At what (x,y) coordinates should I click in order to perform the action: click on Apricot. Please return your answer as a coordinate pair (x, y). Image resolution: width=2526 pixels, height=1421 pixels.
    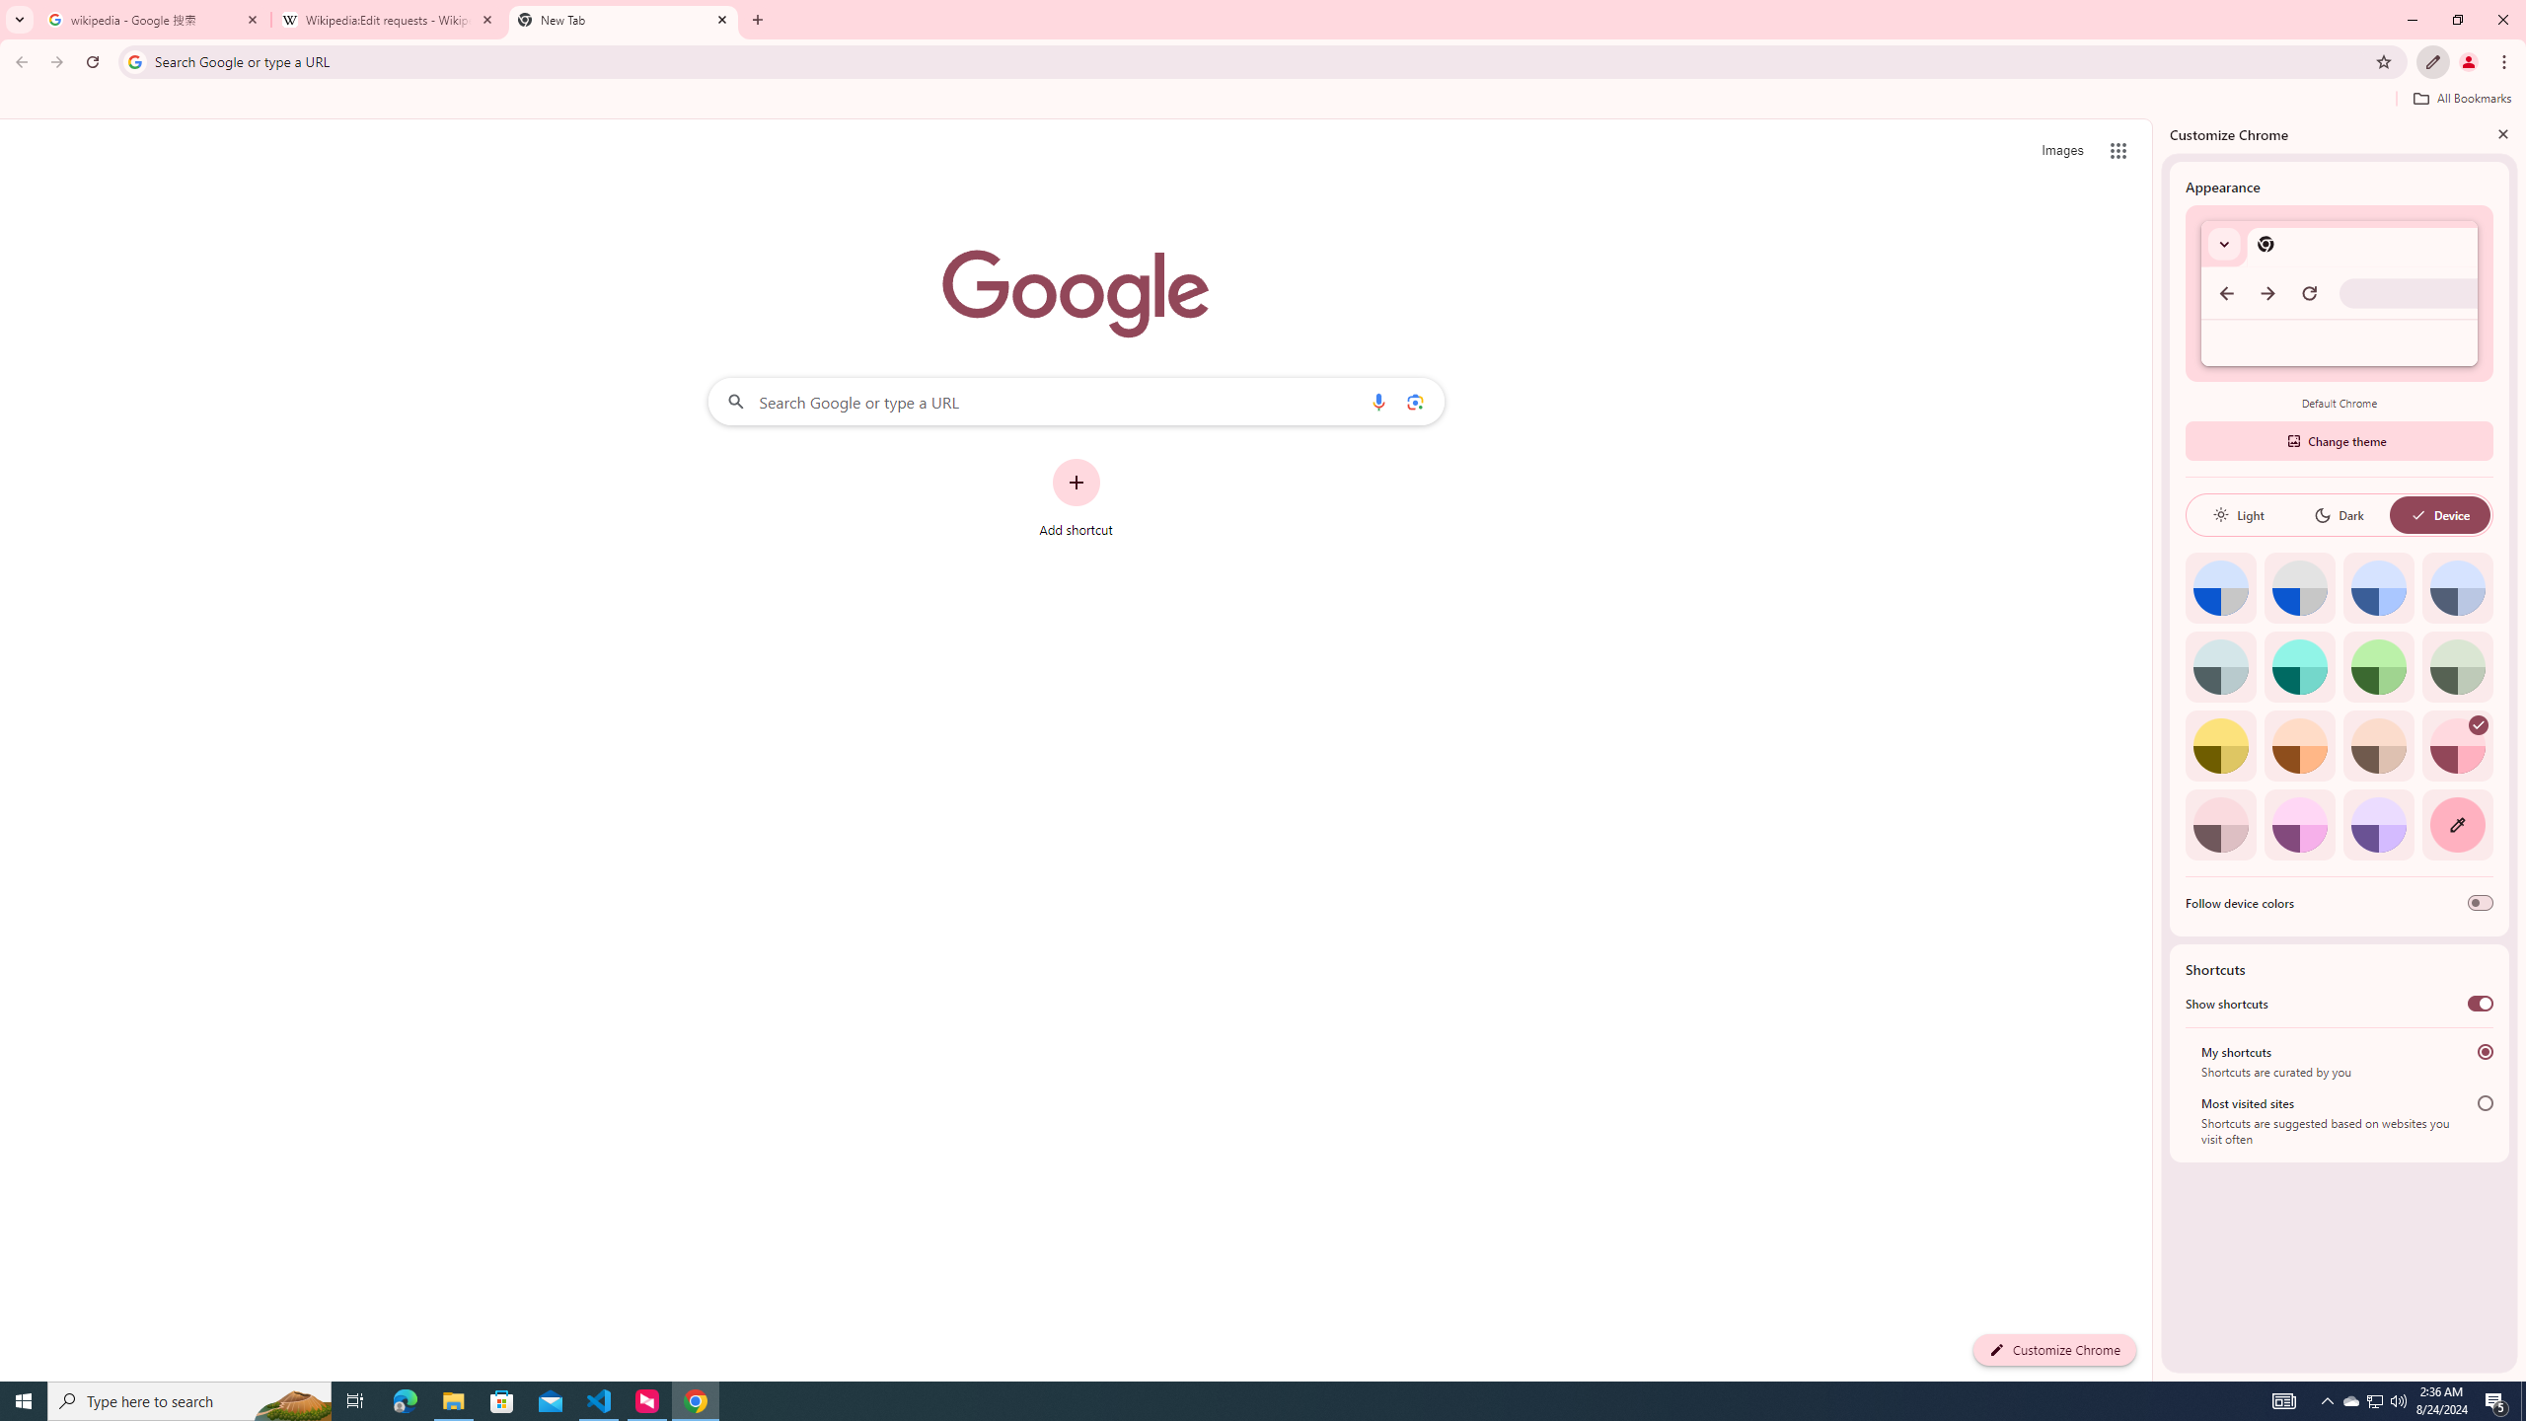
    Looking at the image, I should click on (2379, 746).